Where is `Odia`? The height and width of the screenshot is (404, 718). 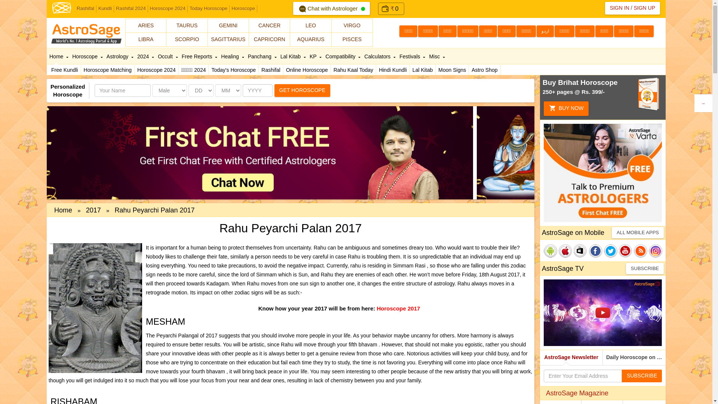 Odia is located at coordinates (604, 31).